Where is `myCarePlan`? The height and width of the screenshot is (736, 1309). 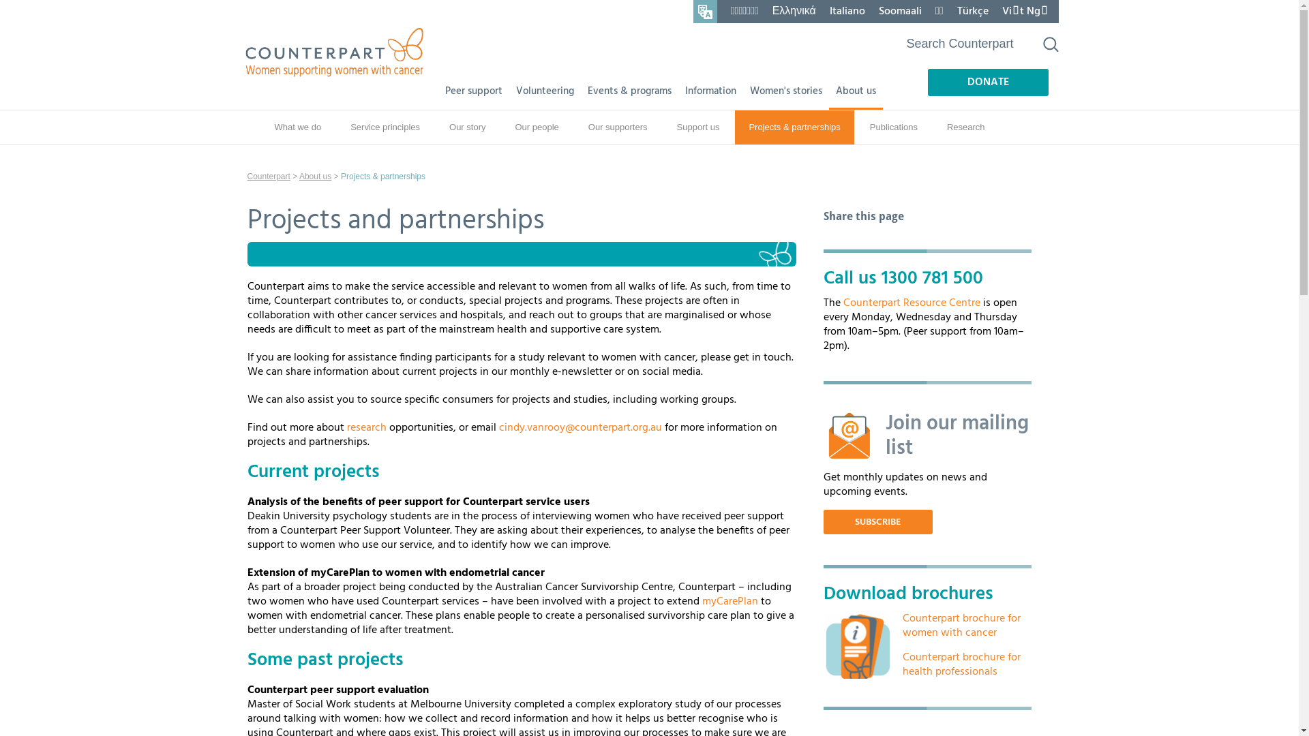 myCarePlan is located at coordinates (730, 602).